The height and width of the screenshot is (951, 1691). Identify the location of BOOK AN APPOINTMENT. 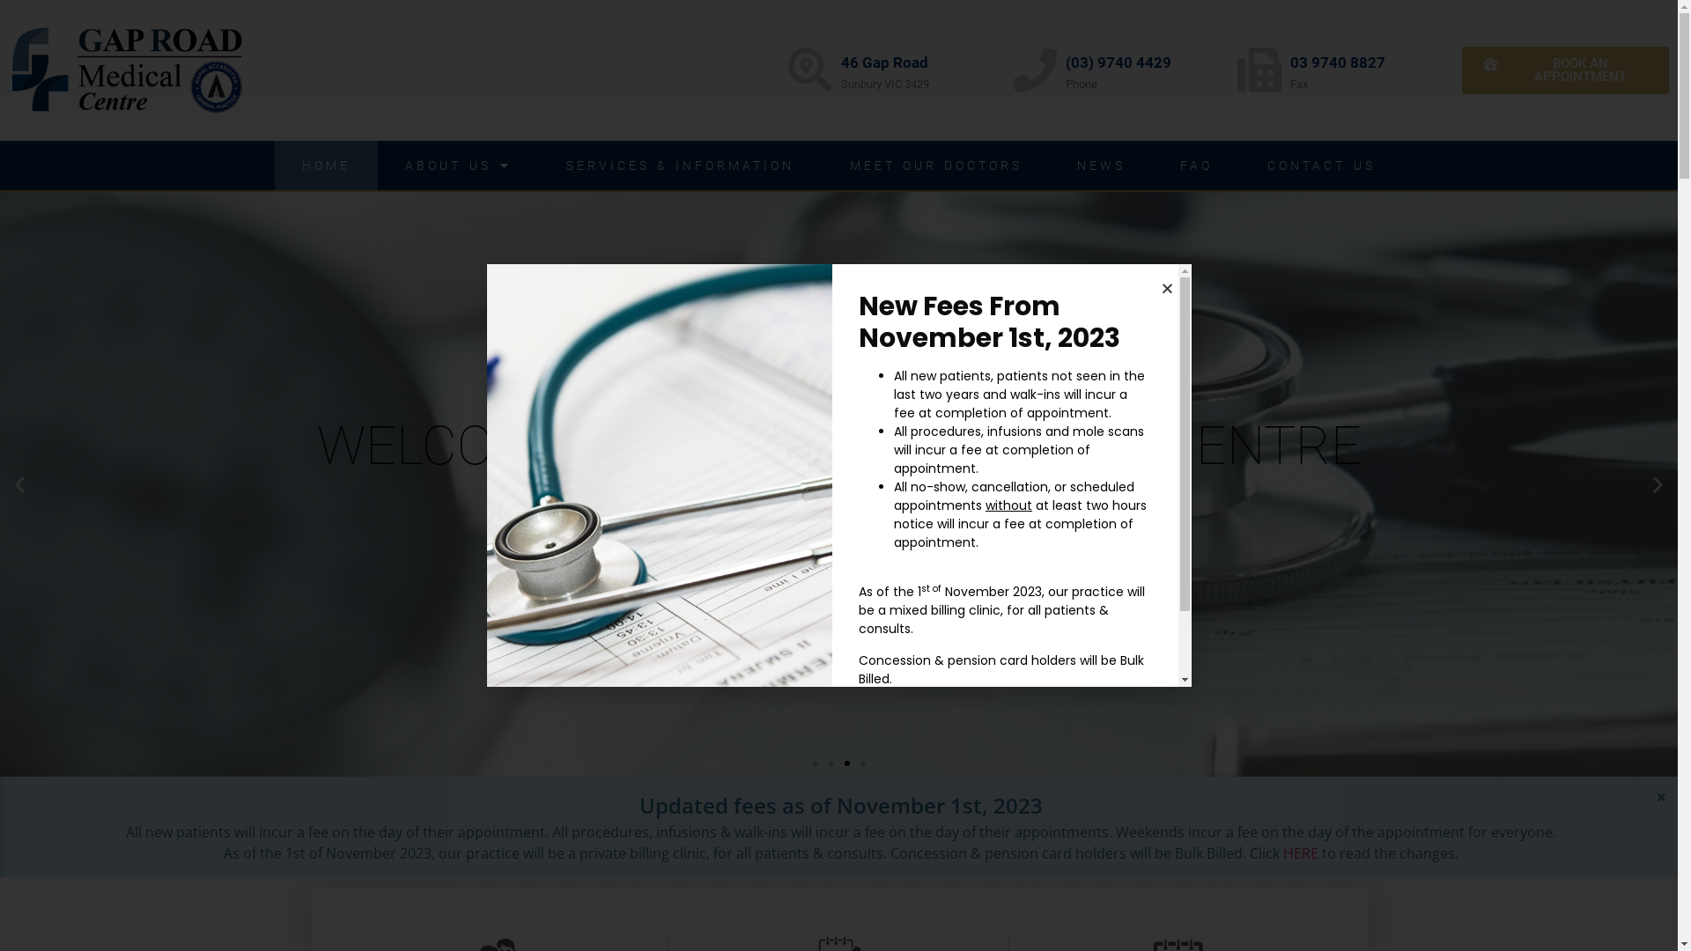
(1566, 70).